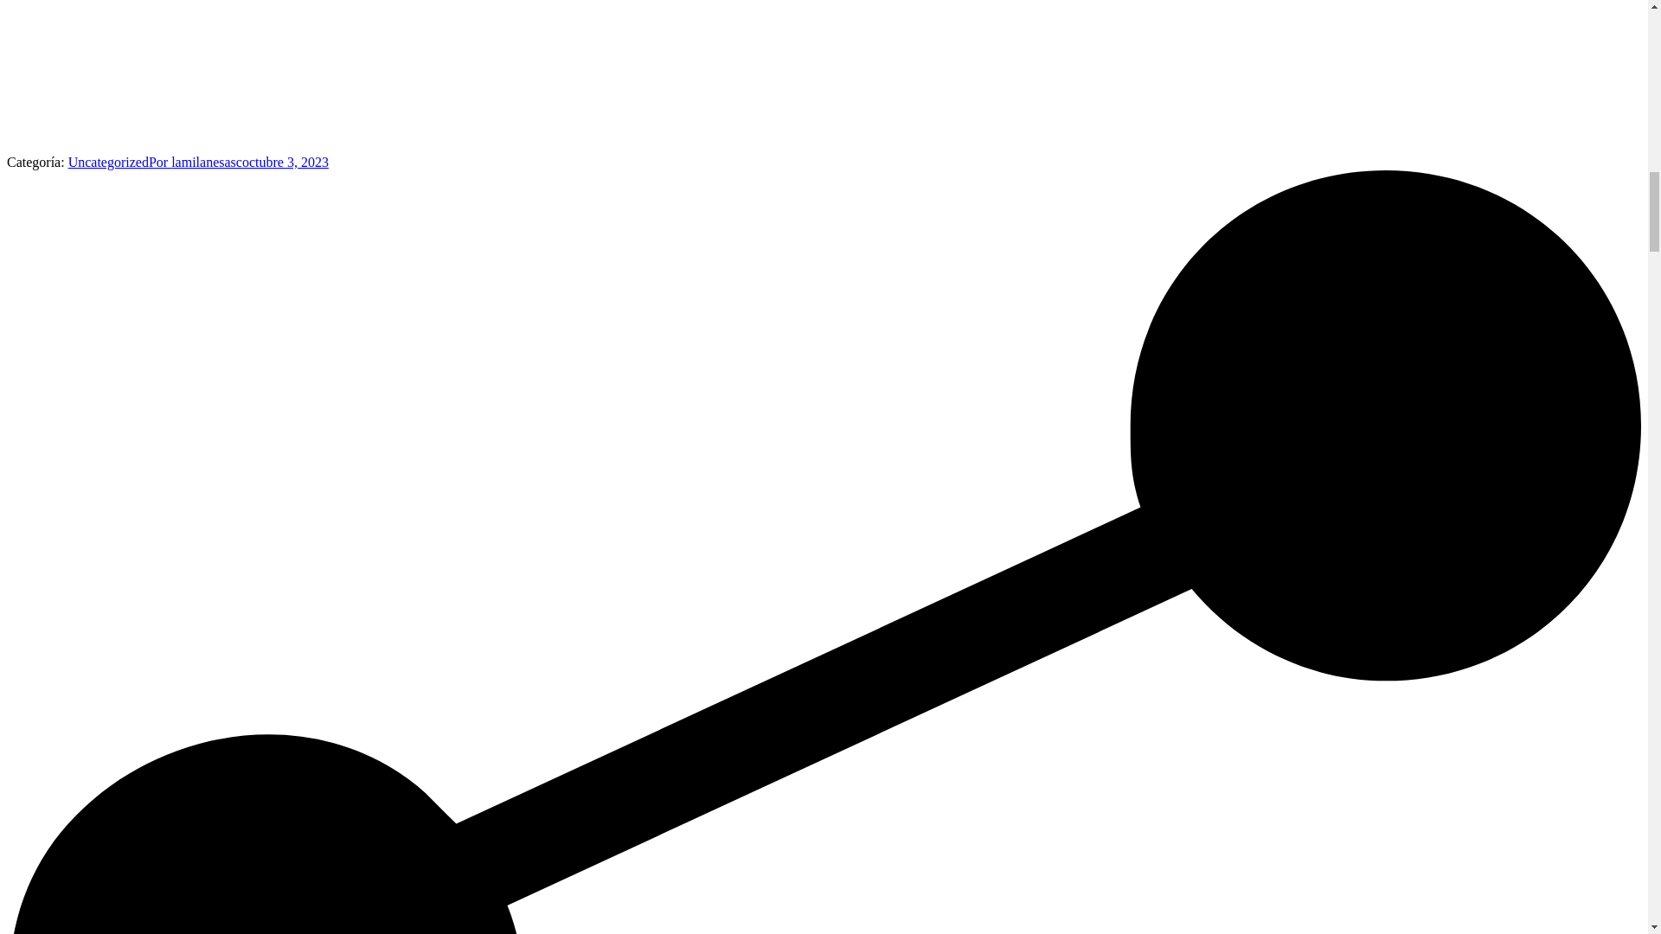 This screenshot has height=934, width=1661. What do you see at coordinates (196, 162) in the screenshot?
I see `Ver todas las publicaciones de lamilanesasc` at bounding box center [196, 162].